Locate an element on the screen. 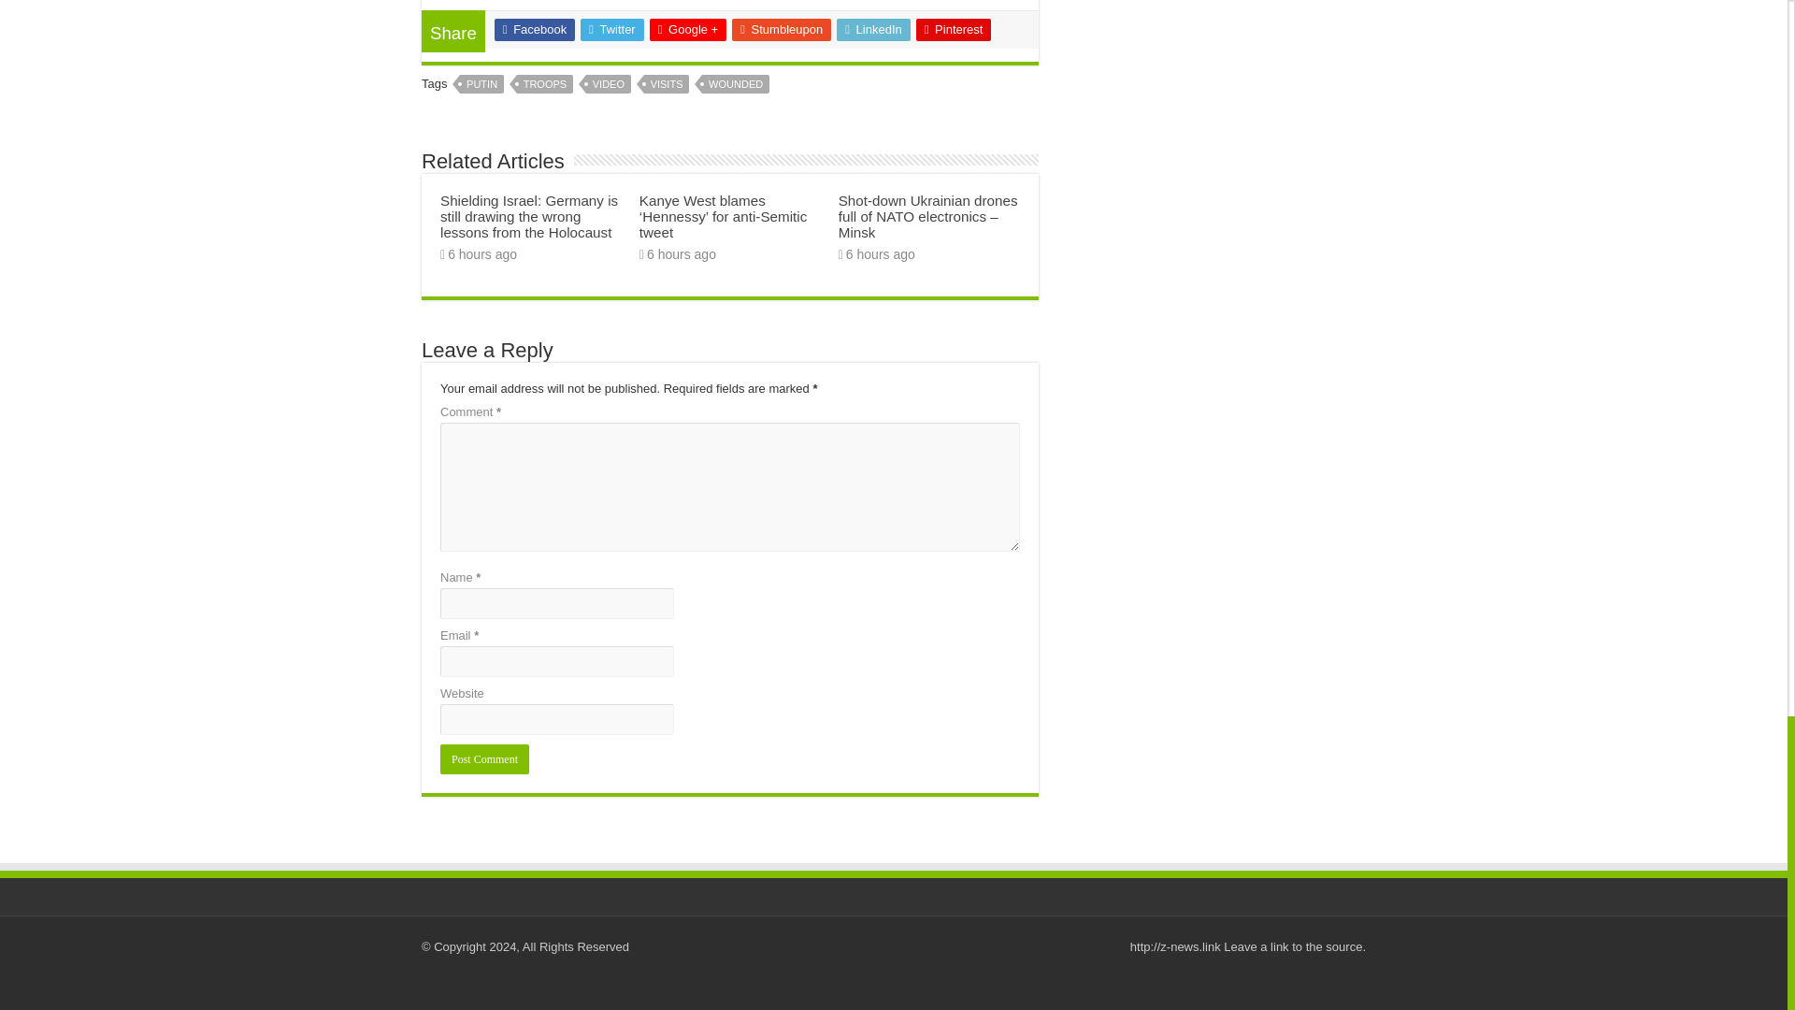 The image size is (1795, 1010). Facebook is located at coordinates (535, 30).